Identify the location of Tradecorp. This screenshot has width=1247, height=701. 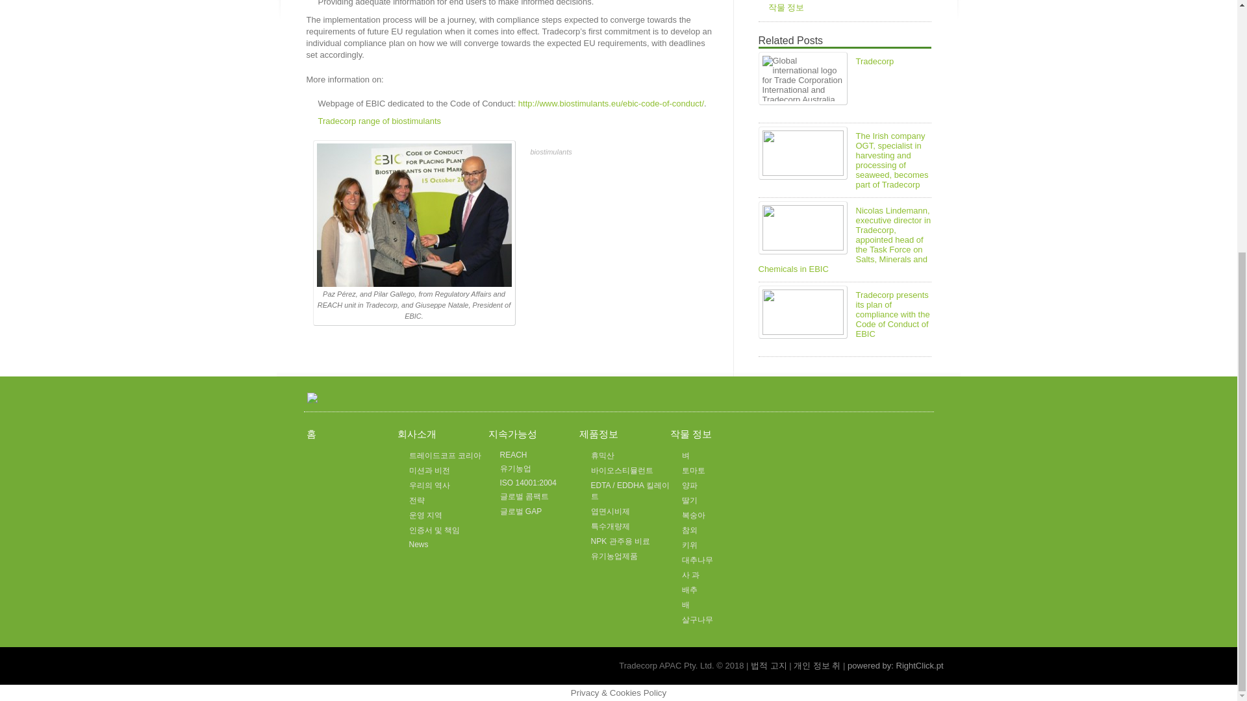
(874, 61).